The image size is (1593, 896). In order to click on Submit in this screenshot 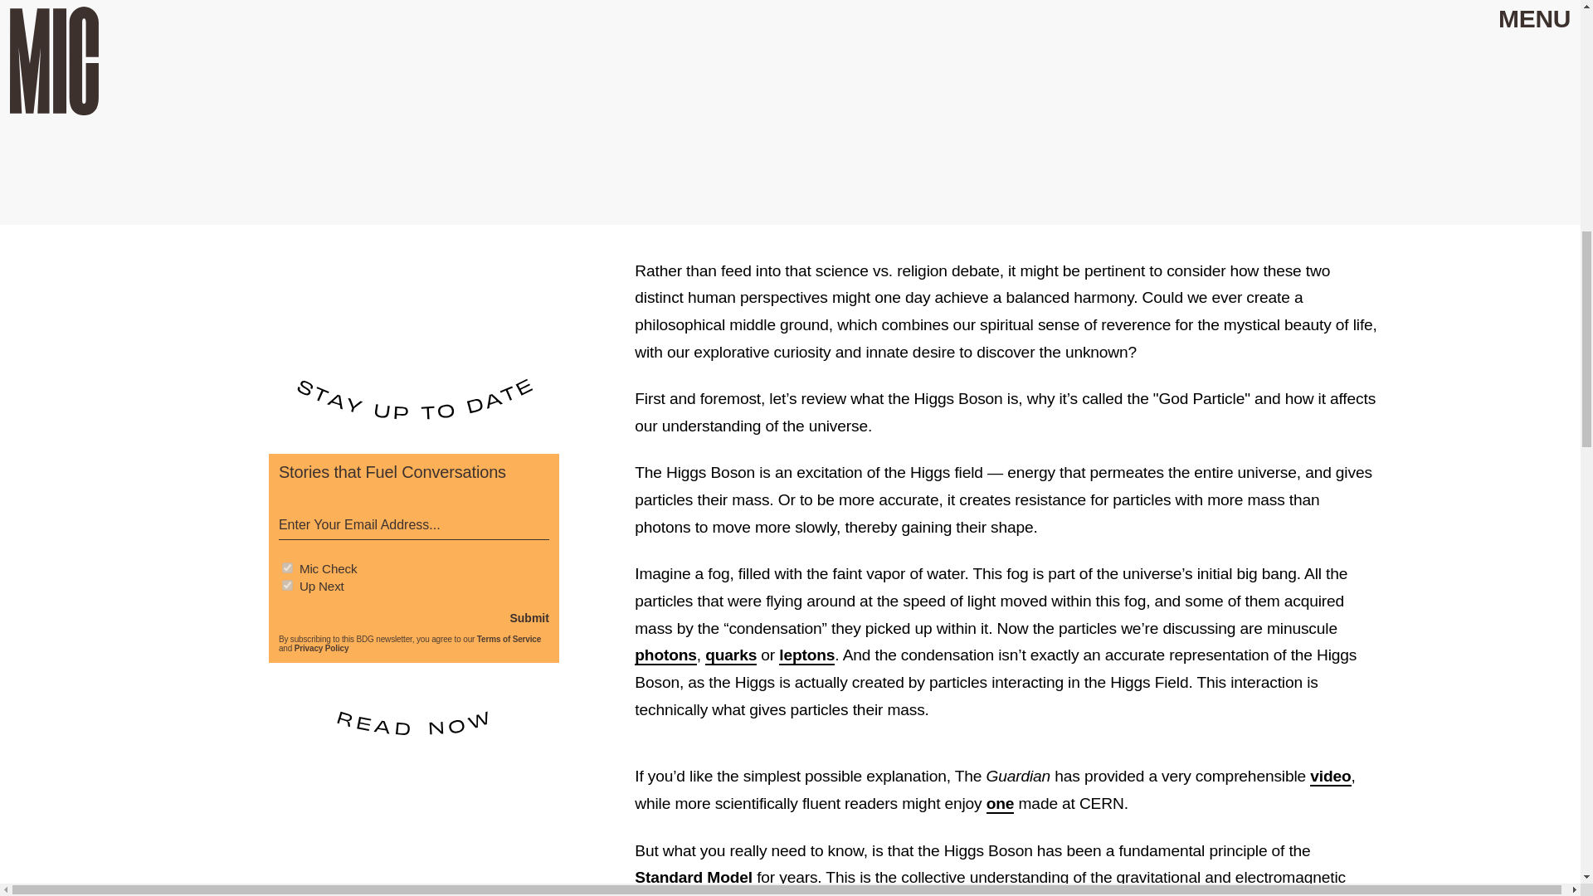, I will do `click(529, 617)`.